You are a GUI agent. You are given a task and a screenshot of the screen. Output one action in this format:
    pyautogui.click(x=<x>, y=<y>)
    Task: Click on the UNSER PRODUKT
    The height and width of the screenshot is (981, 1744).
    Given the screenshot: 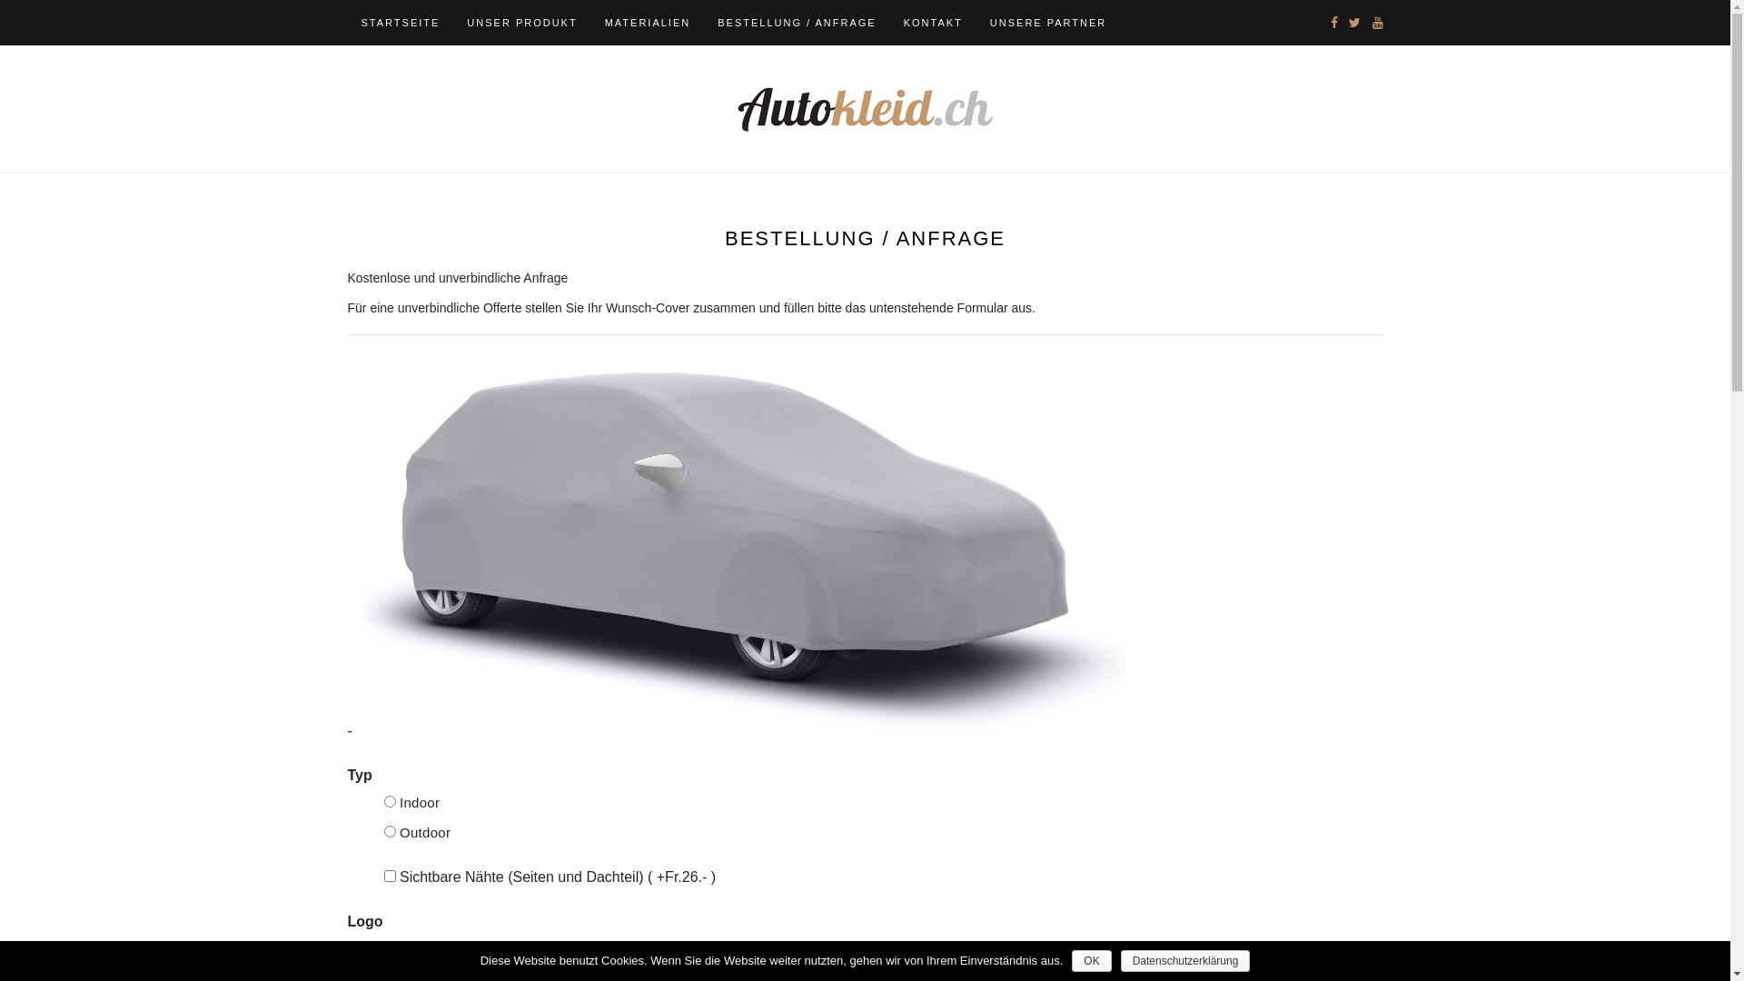 What is the action you would take?
    pyautogui.click(x=521, y=23)
    